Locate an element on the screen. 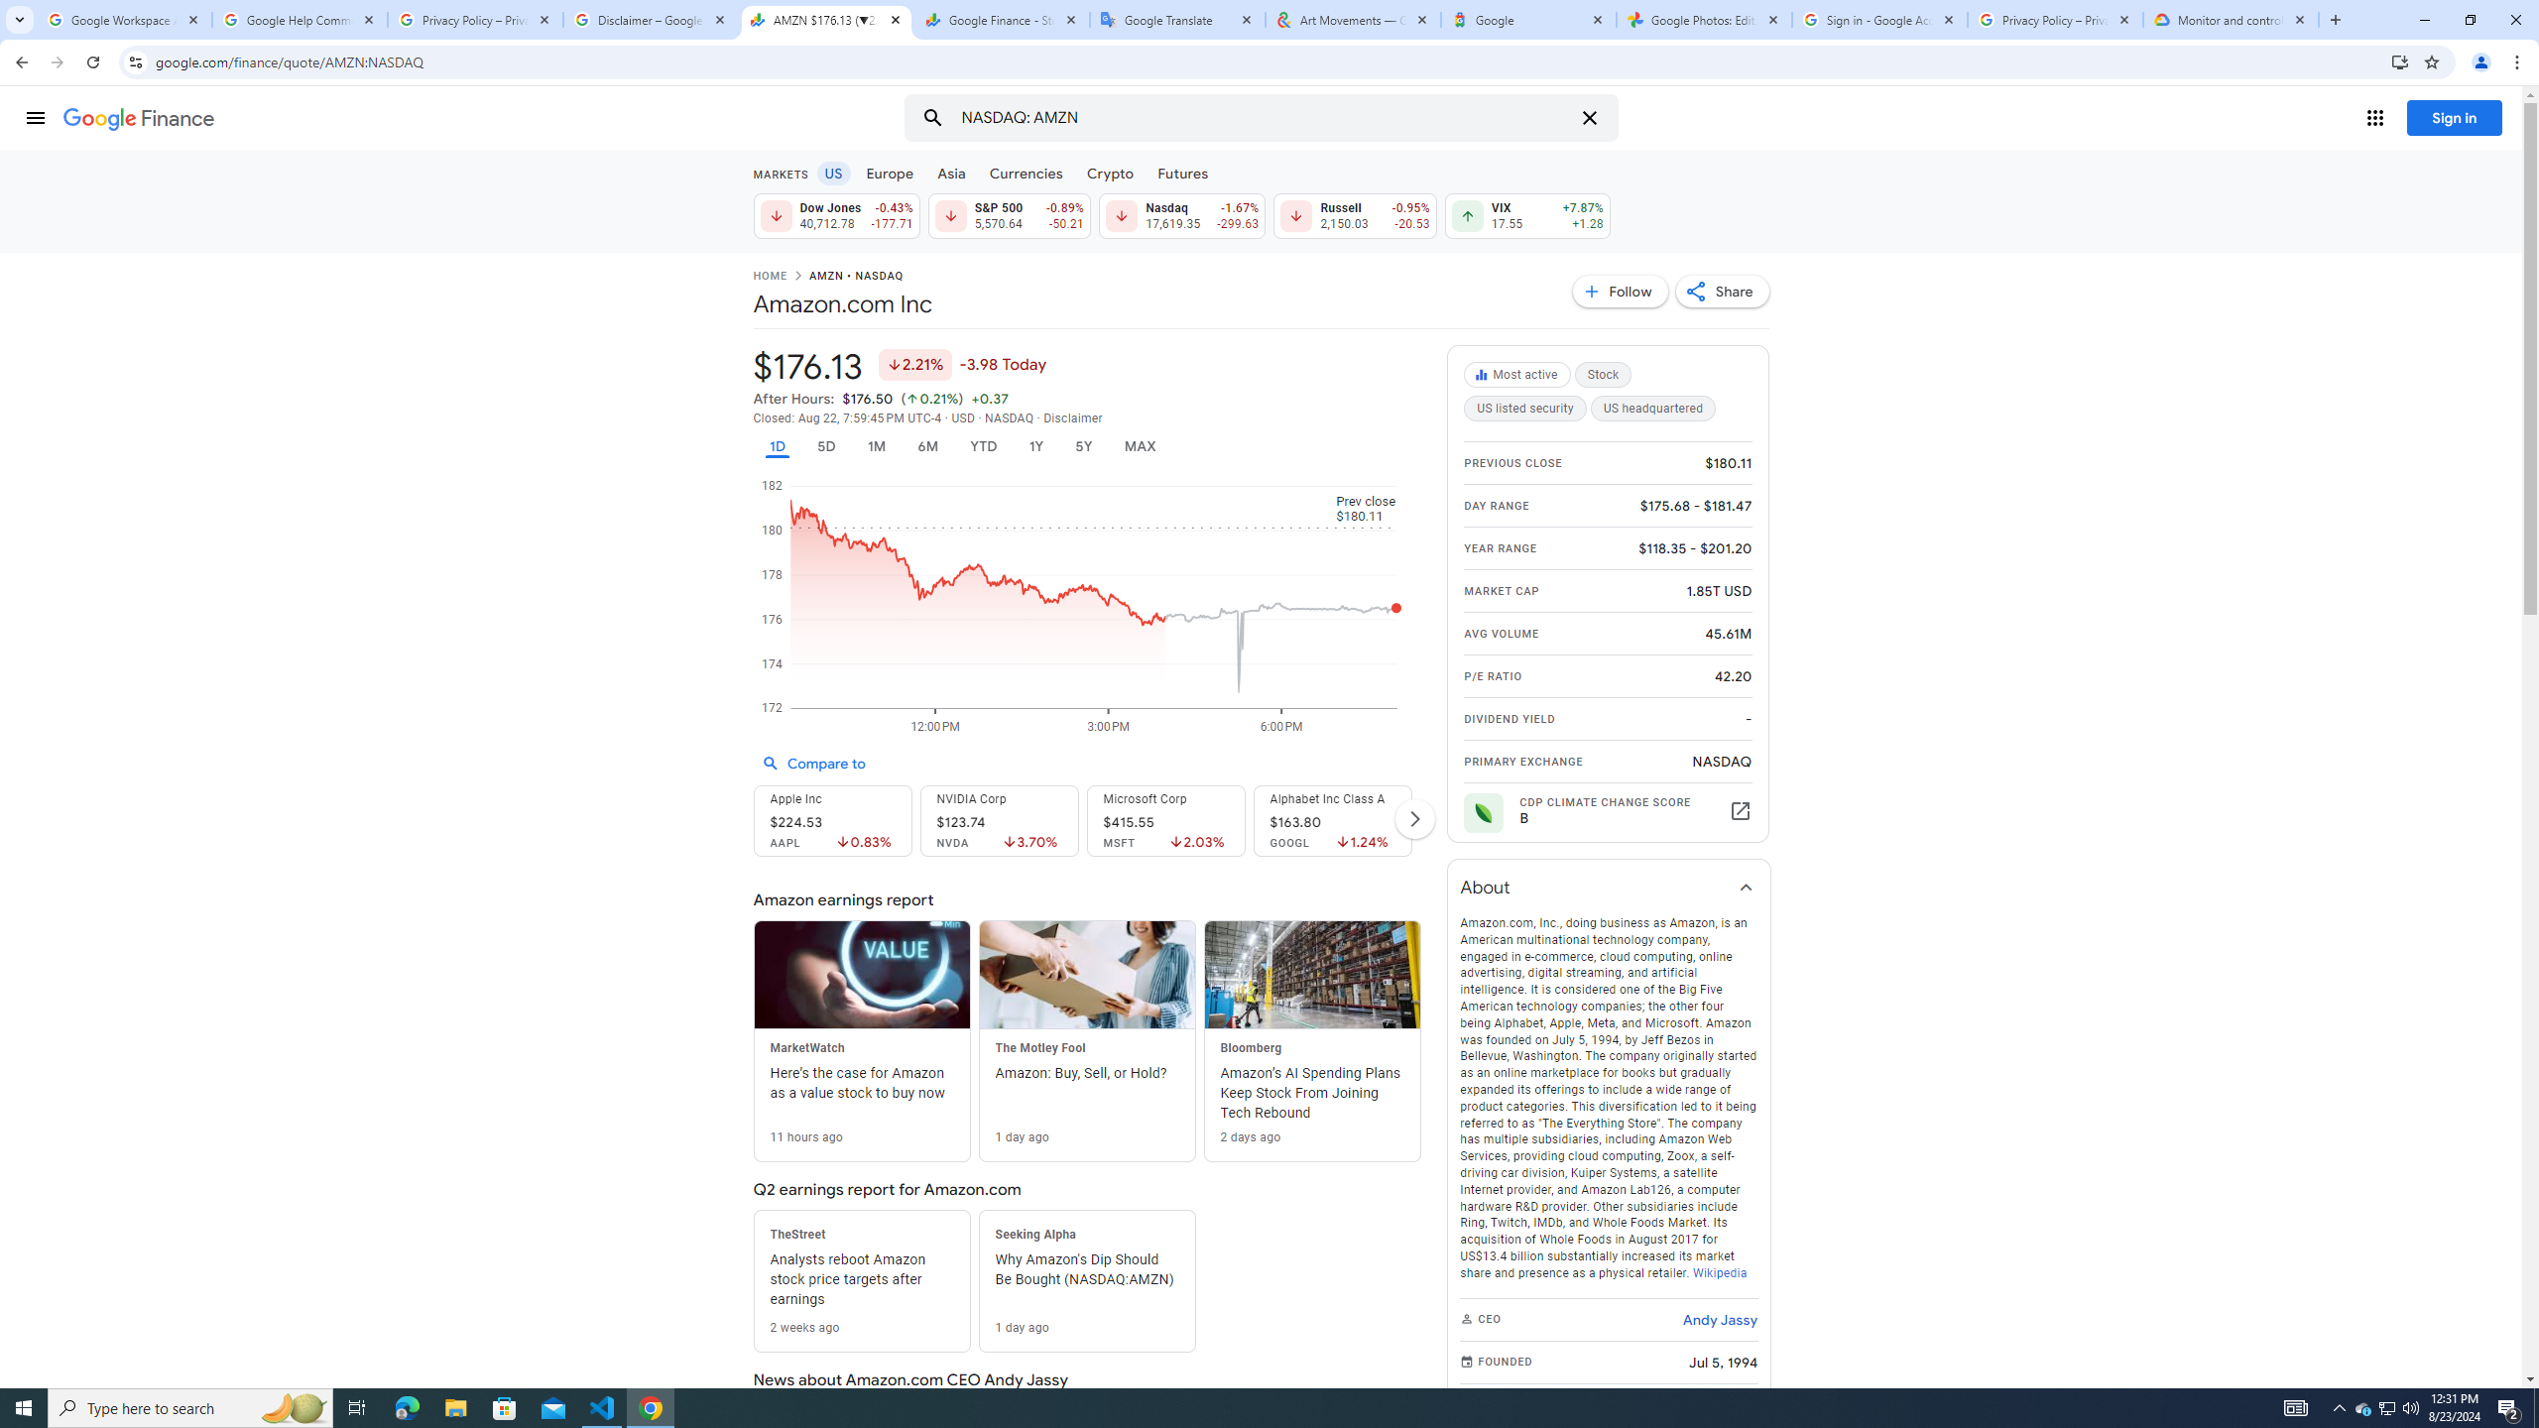 The width and height of the screenshot is (2539, 1428). Share is located at coordinates (1722, 291).